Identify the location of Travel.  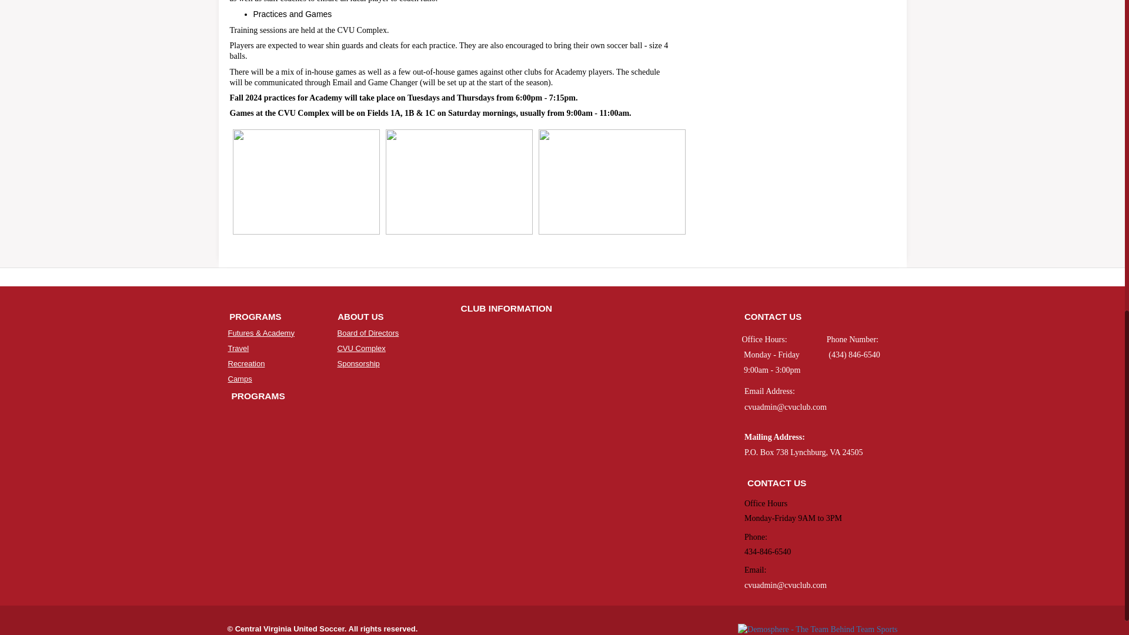
(239, 348).